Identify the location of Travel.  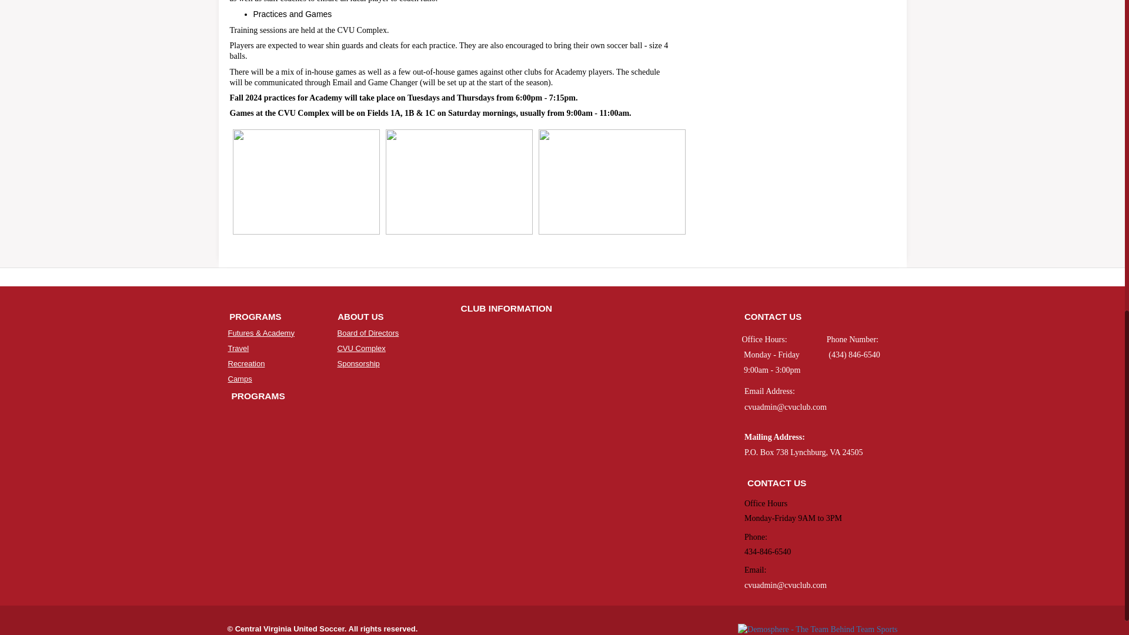
(239, 348).